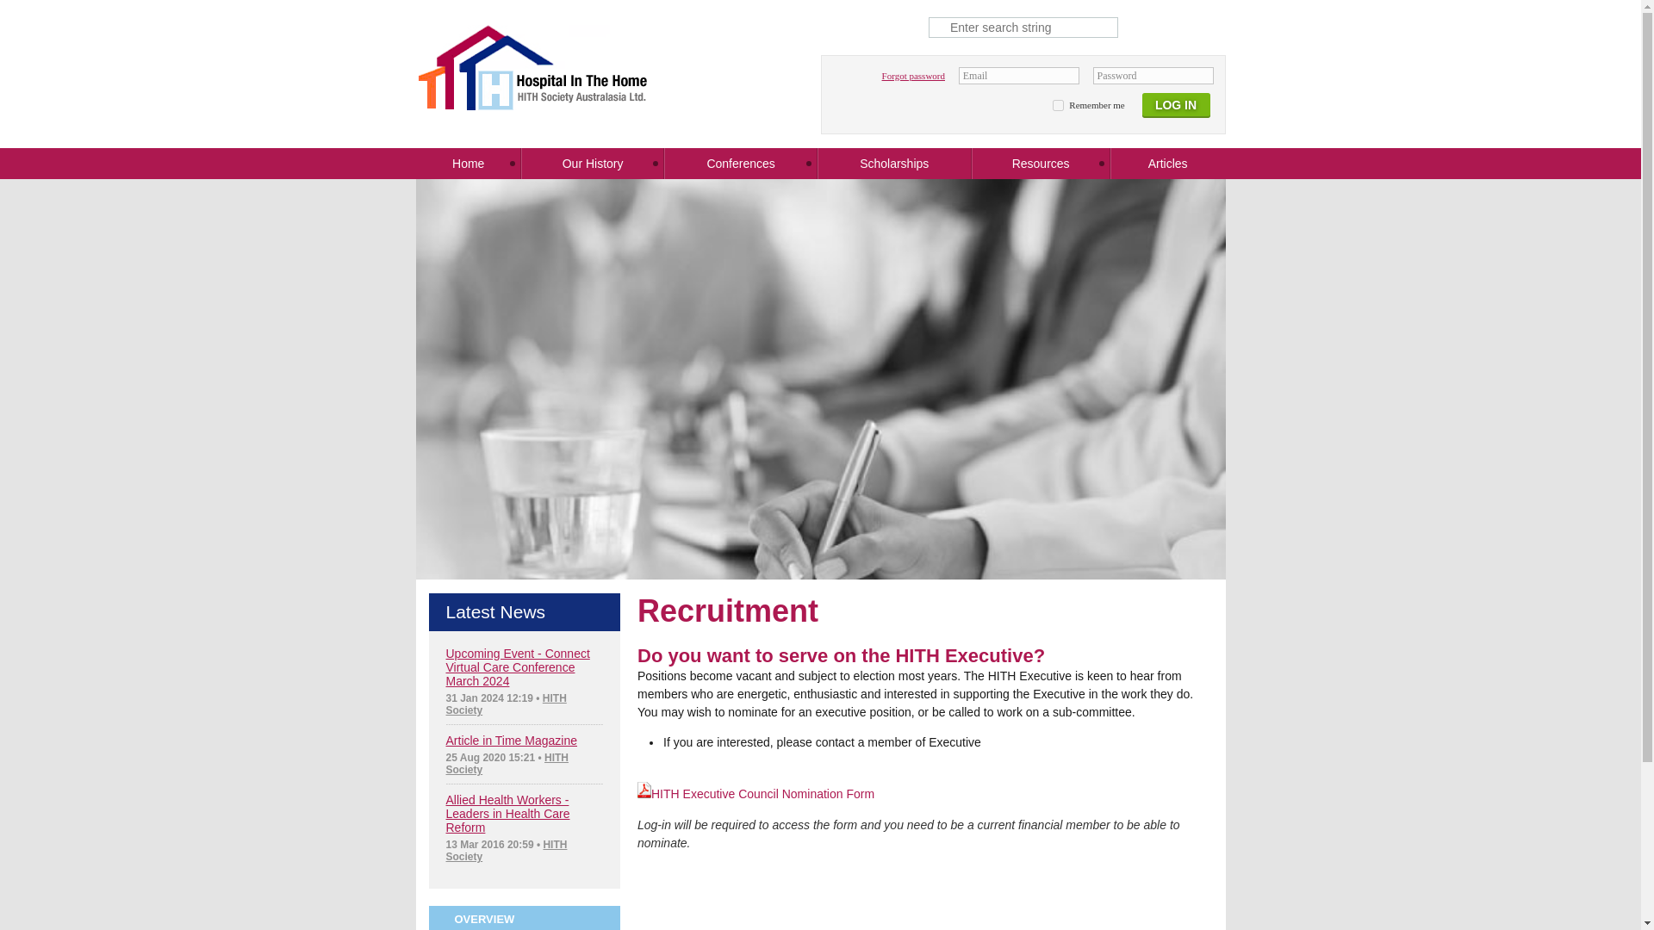 The height and width of the screenshot is (930, 1654). What do you see at coordinates (1167, 164) in the screenshot?
I see `Articles` at bounding box center [1167, 164].